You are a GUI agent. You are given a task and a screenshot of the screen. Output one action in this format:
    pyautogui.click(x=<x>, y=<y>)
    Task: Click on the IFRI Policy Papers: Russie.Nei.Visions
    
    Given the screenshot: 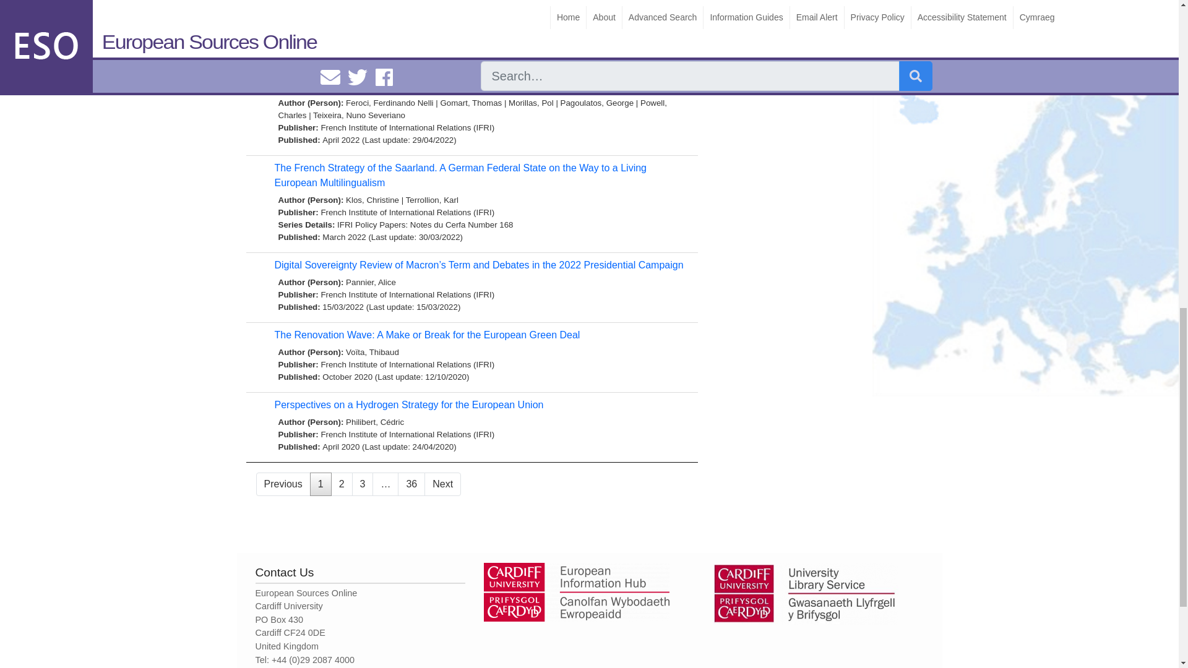 What is the action you would take?
    pyautogui.click(x=533, y=31)
    